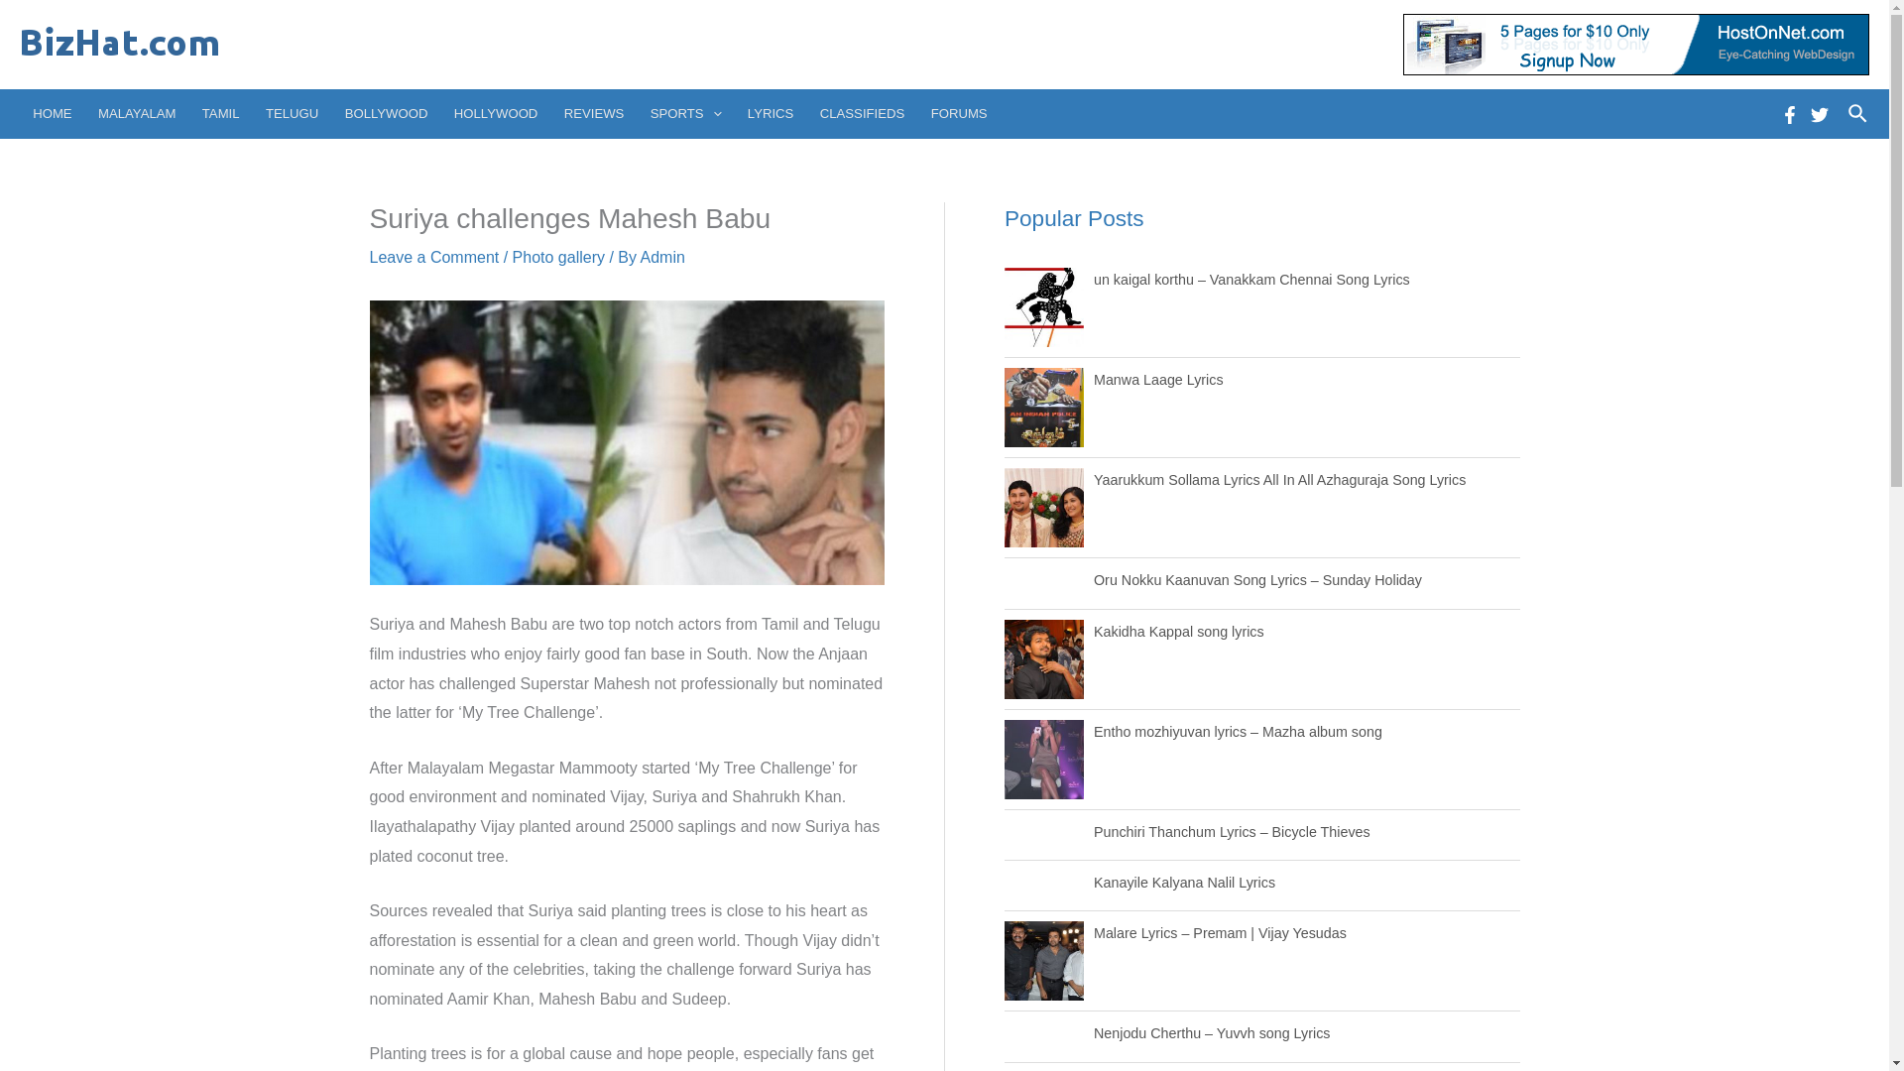 Image resolution: width=1904 pixels, height=1071 pixels. Describe the element at coordinates (220, 113) in the screenshot. I see `TAMIL` at that location.